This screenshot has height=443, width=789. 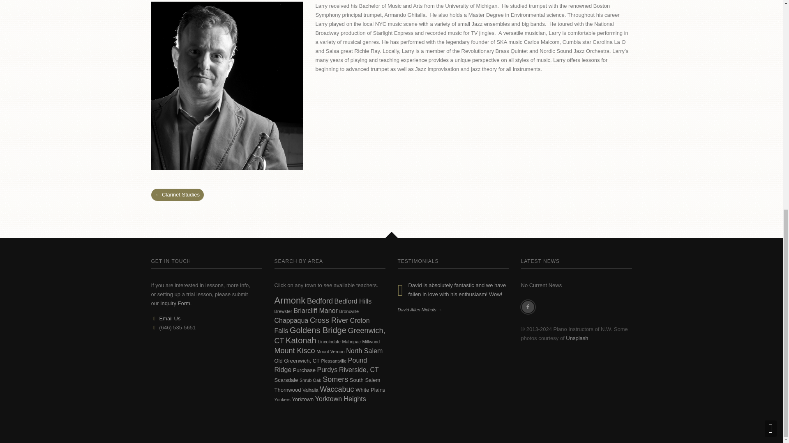 What do you see at coordinates (371, 342) in the screenshot?
I see `Millwood` at bounding box center [371, 342].